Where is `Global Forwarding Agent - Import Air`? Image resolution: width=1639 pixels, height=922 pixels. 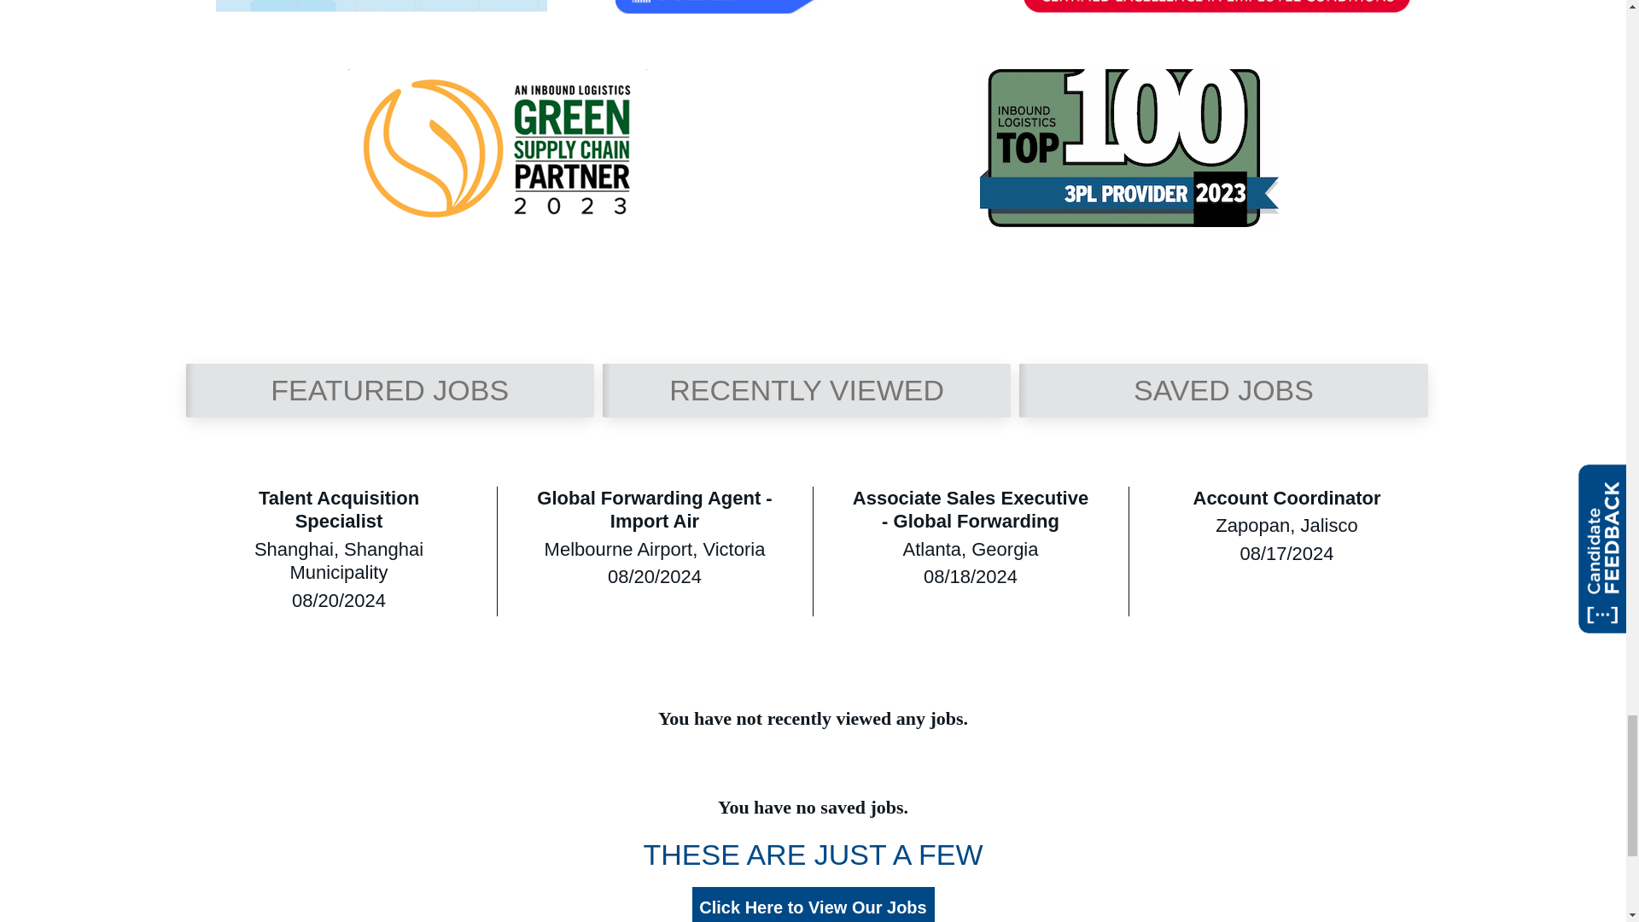
Global Forwarding Agent - Import Air is located at coordinates (654, 512).